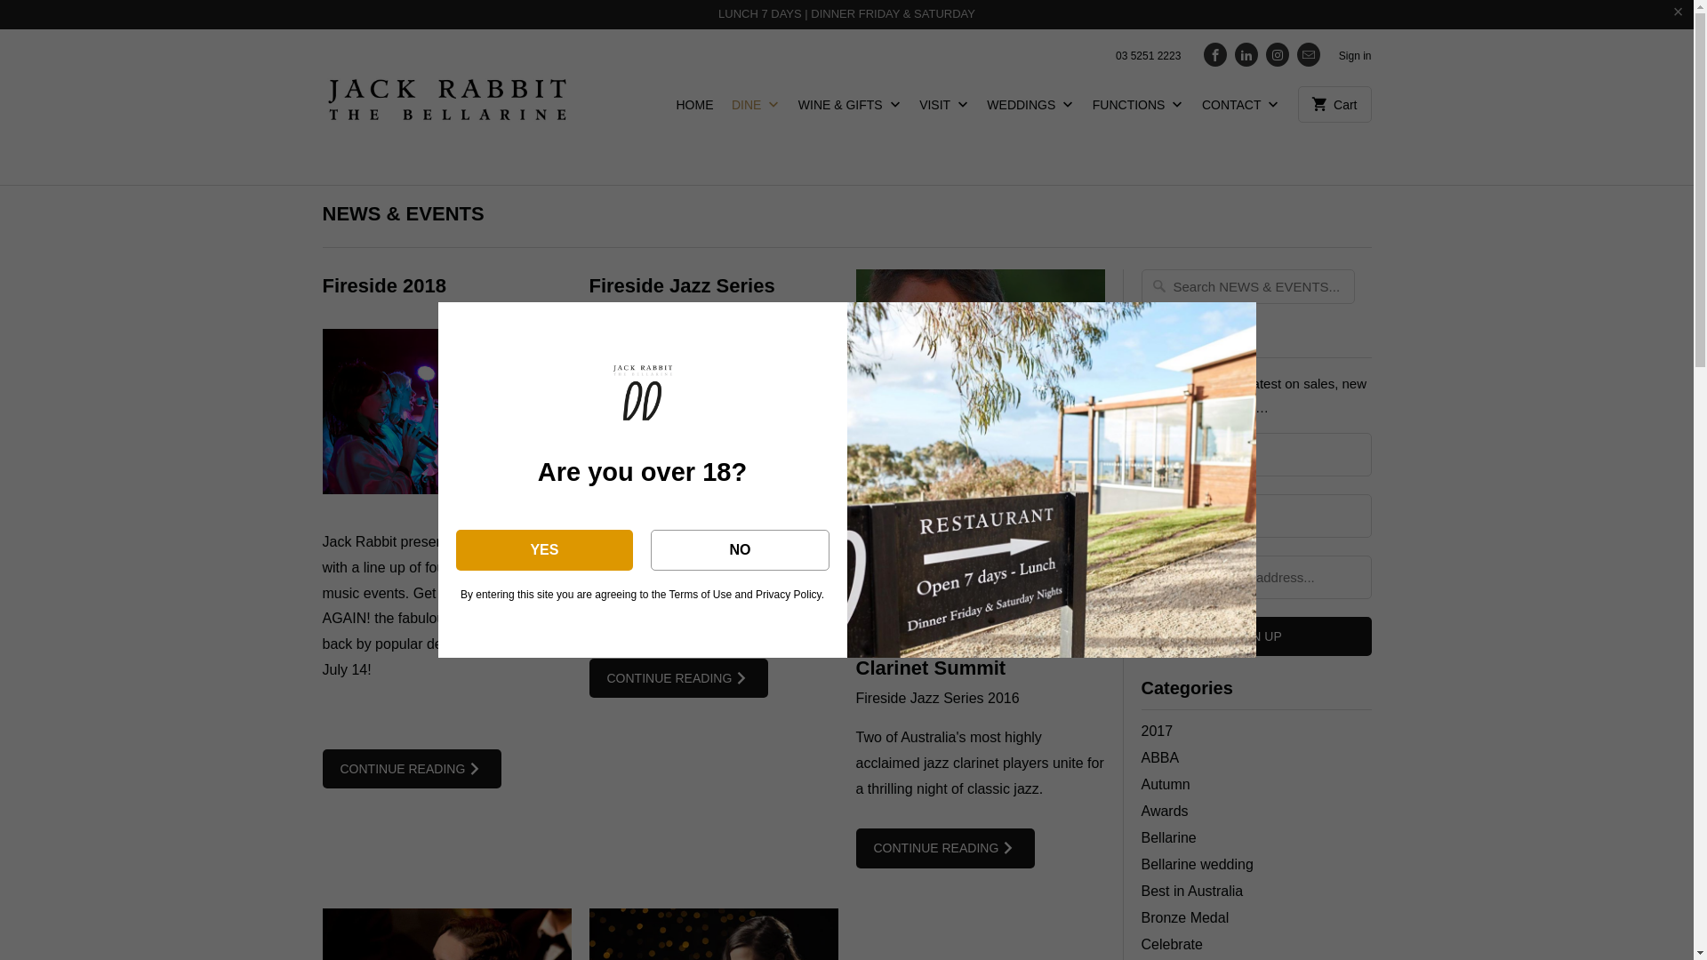  What do you see at coordinates (1165, 811) in the screenshot?
I see `Awards` at bounding box center [1165, 811].